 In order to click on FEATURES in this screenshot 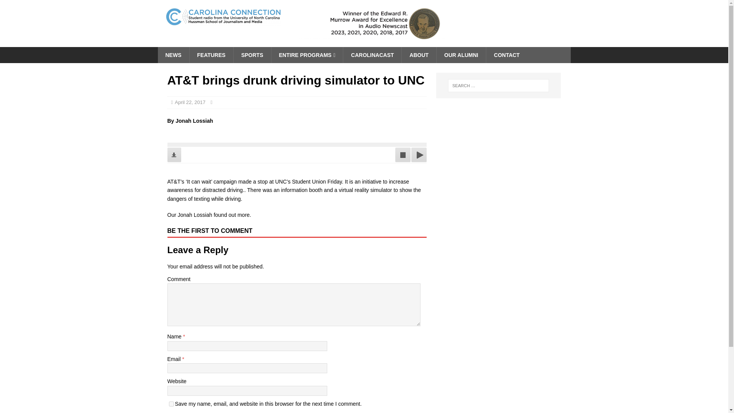, I will do `click(210, 55)`.